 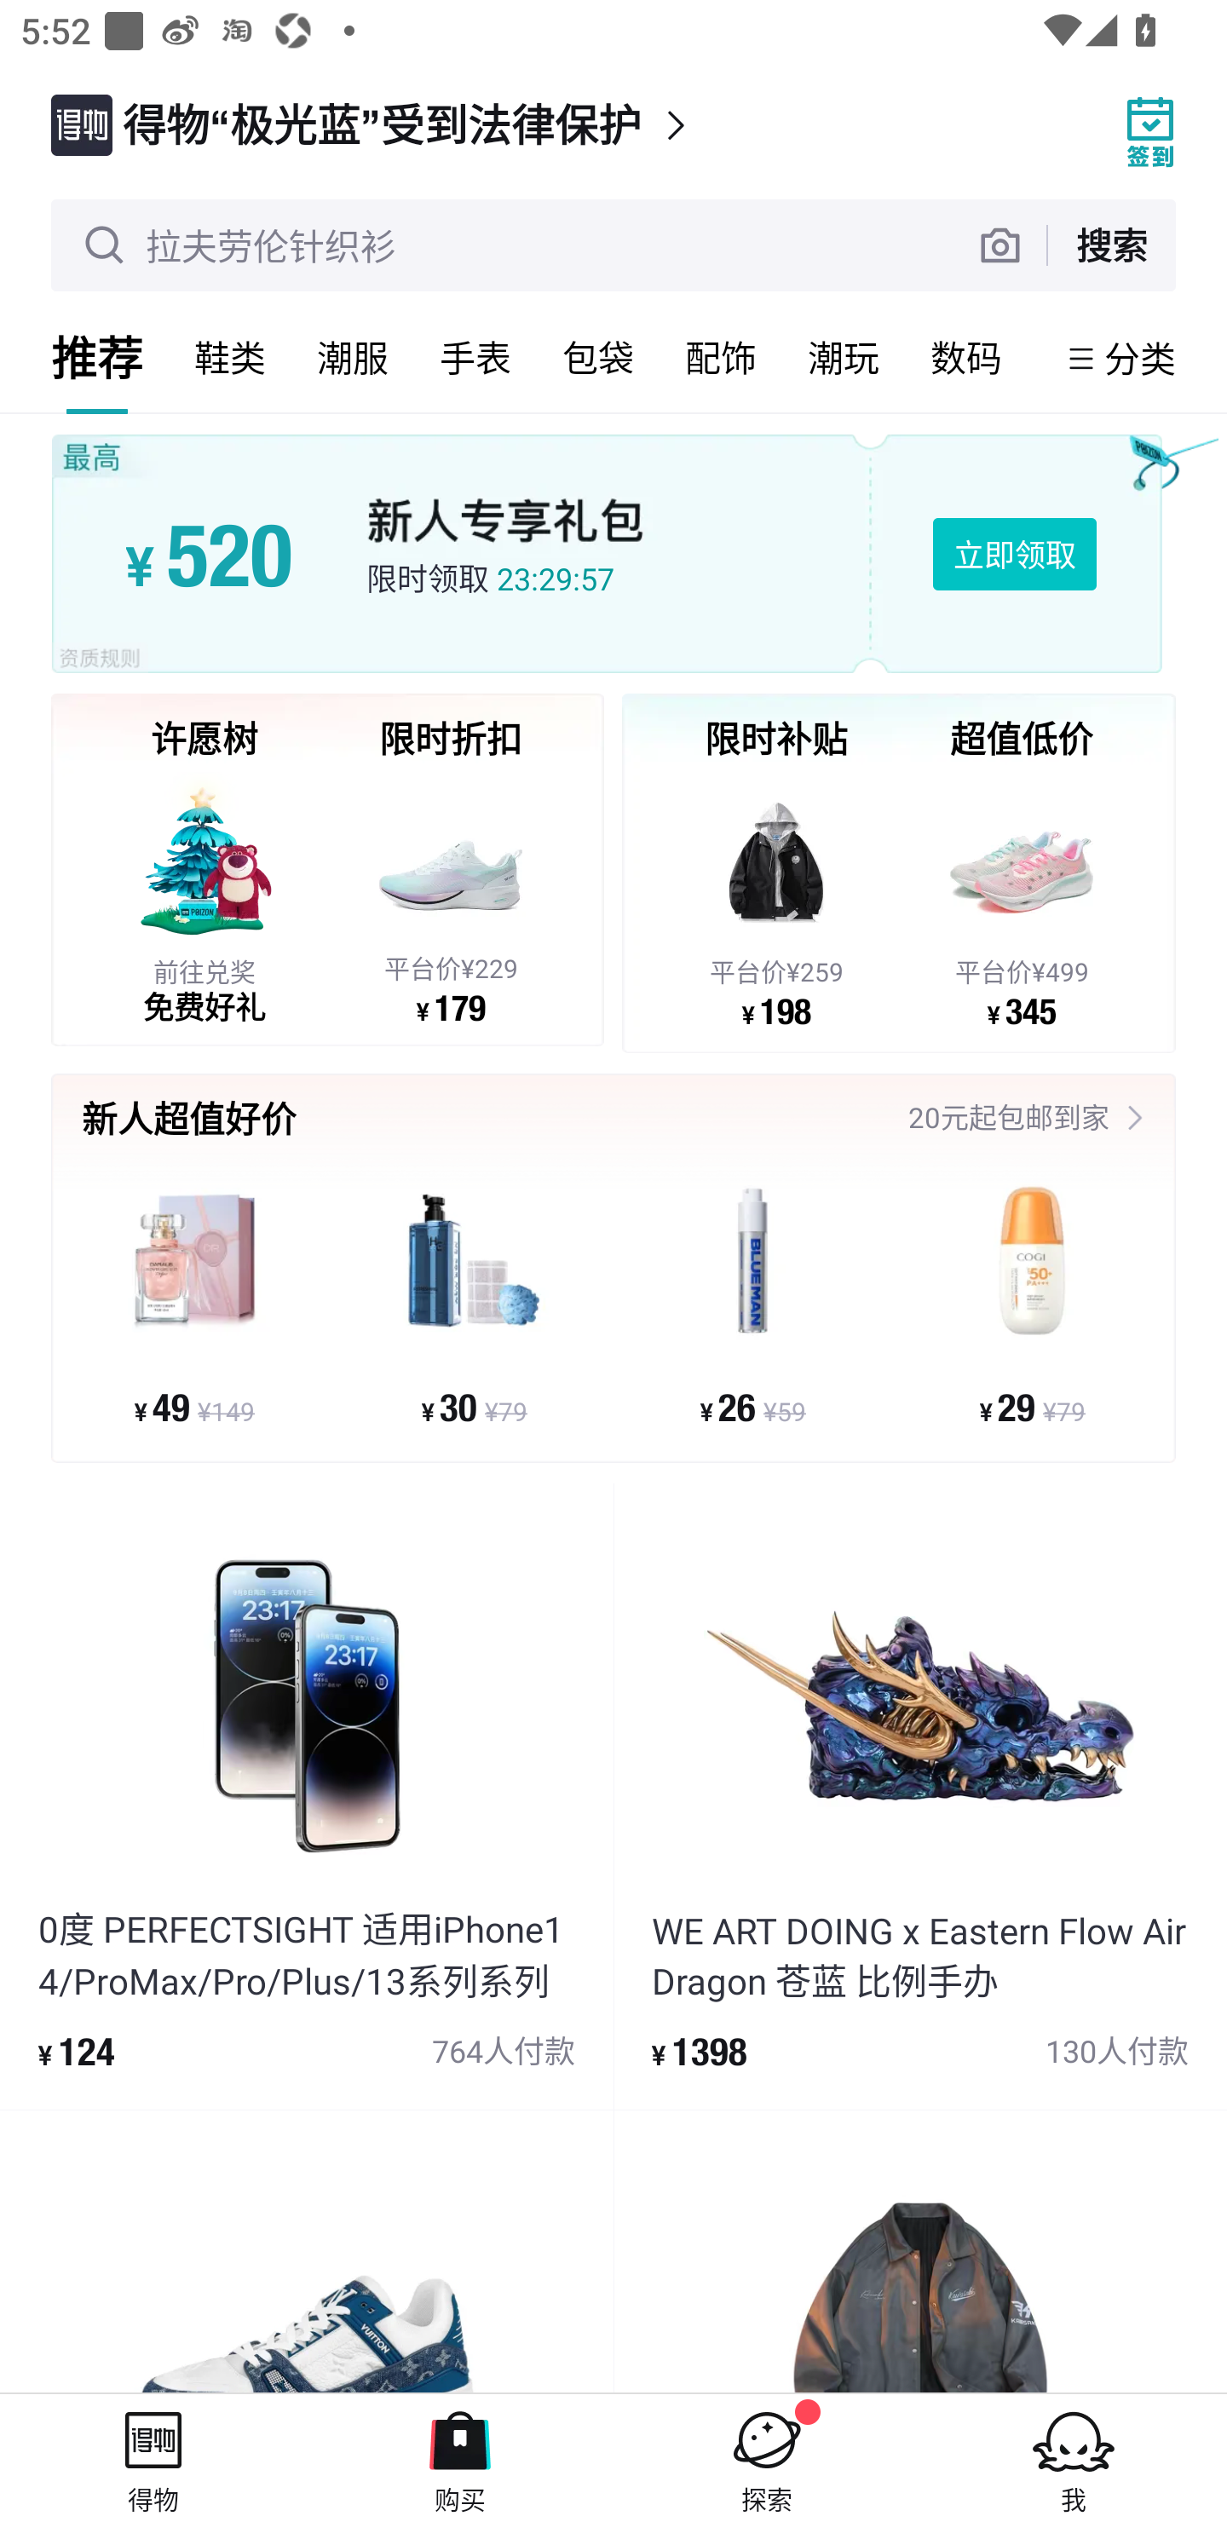 I want to click on ¥ 49 ¥149, so click(x=194, y=1304).